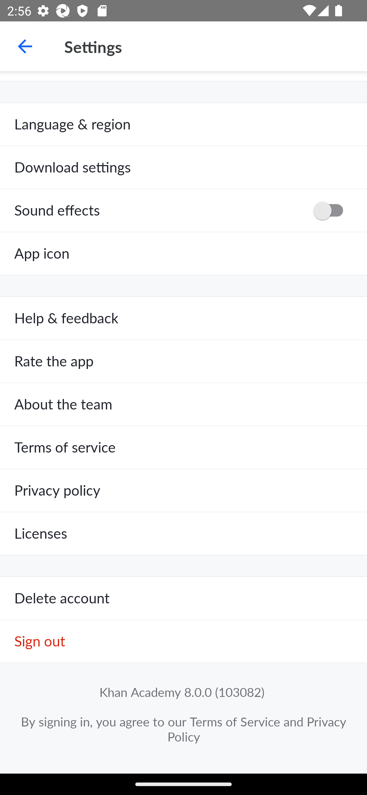 Image resolution: width=367 pixels, height=795 pixels. Describe the element at coordinates (183, 642) in the screenshot. I see `Sign out` at that location.